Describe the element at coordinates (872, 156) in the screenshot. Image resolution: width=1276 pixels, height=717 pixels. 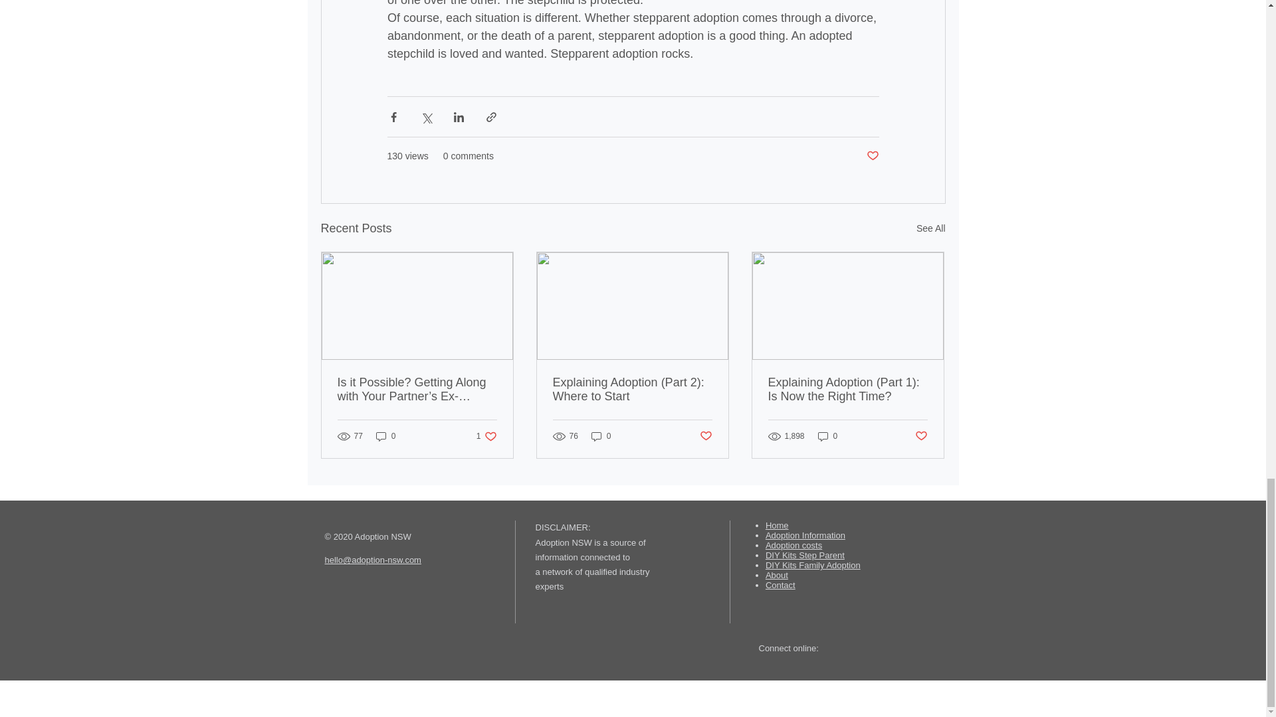
I see `Post not marked as liked` at that location.